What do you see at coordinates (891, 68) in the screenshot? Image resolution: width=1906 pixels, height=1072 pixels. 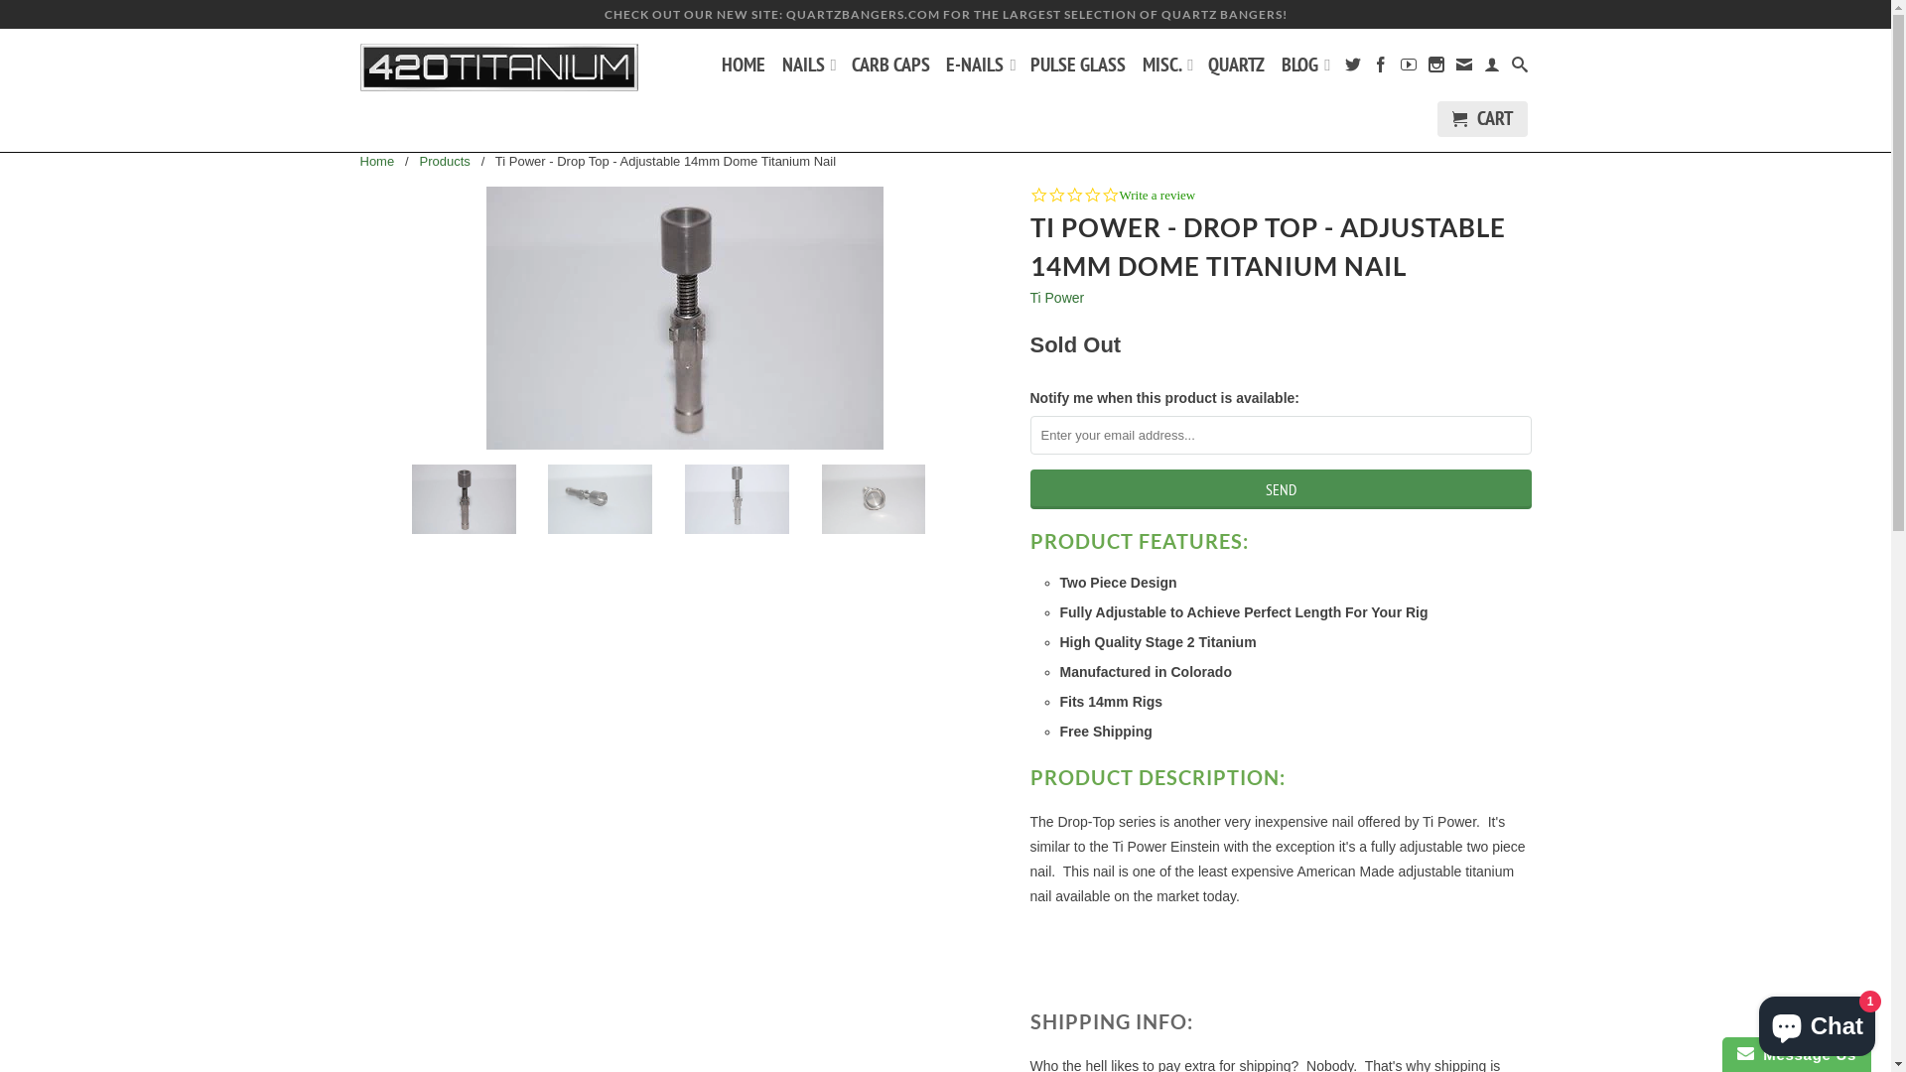 I see `CARB CAPS` at bounding box center [891, 68].